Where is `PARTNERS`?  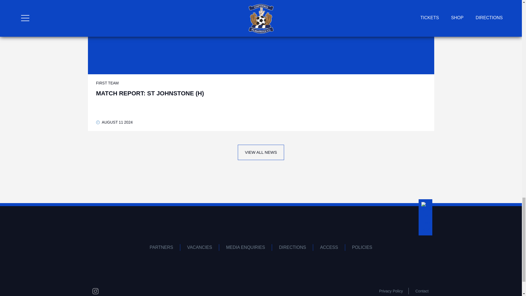
PARTNERS is located at coordinates (161, 247).